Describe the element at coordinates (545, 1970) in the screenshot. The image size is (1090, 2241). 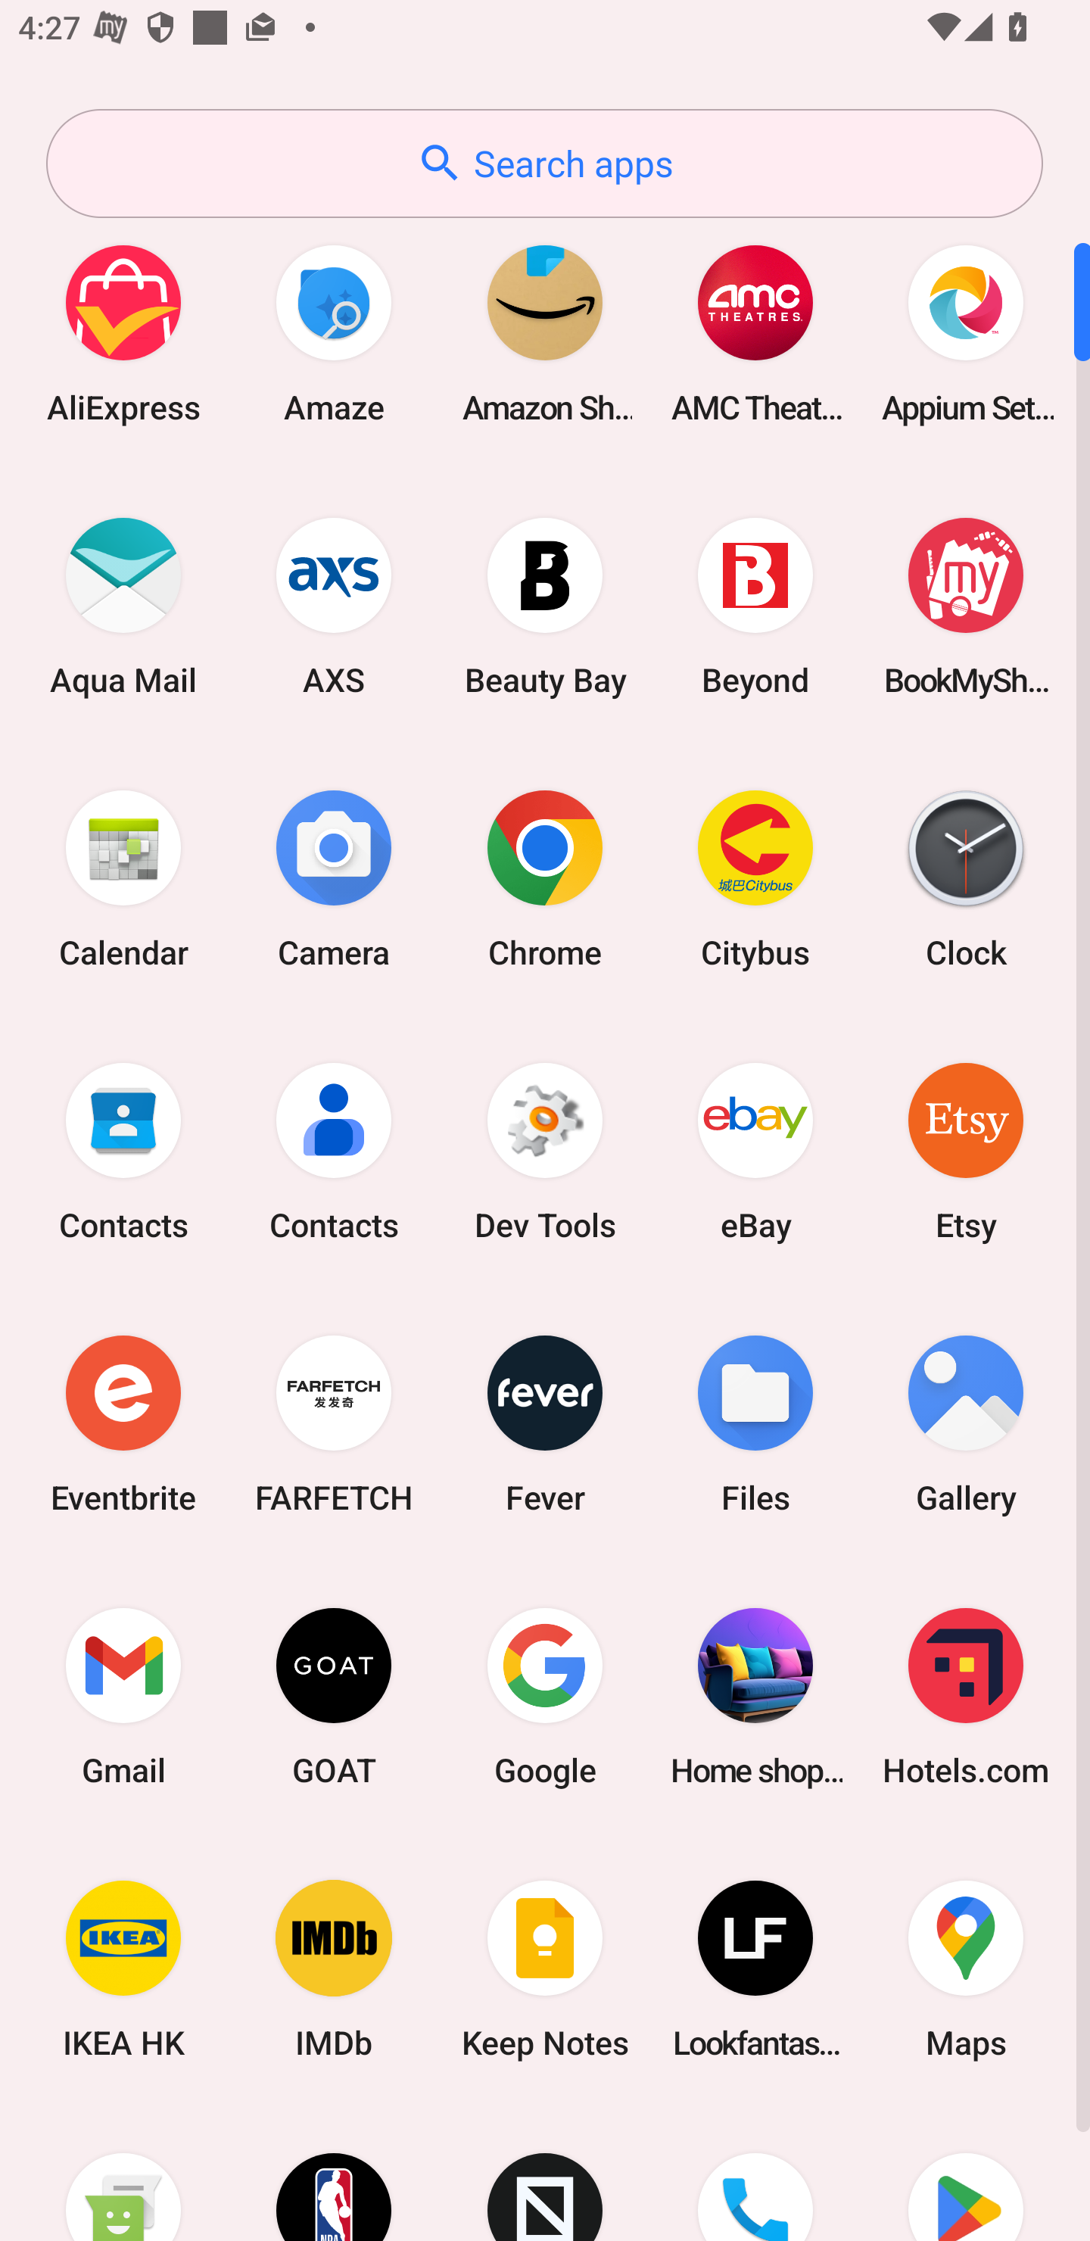
I see `Keep Notes` at that location.